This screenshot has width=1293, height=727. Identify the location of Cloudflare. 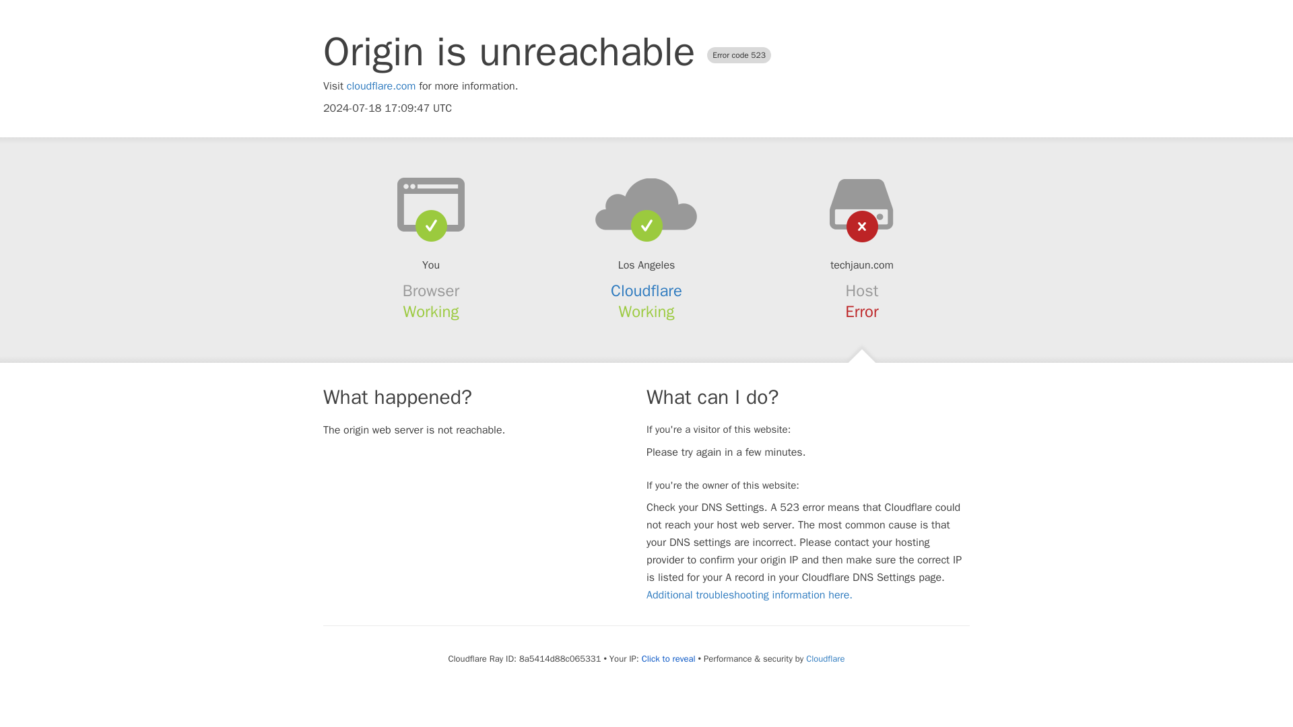
(824, 658).